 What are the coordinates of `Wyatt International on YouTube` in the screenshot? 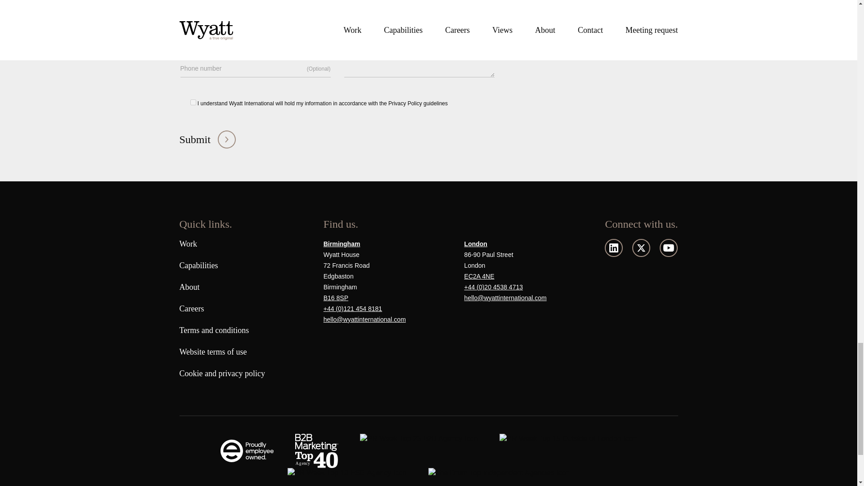 It's located at (669, 248).